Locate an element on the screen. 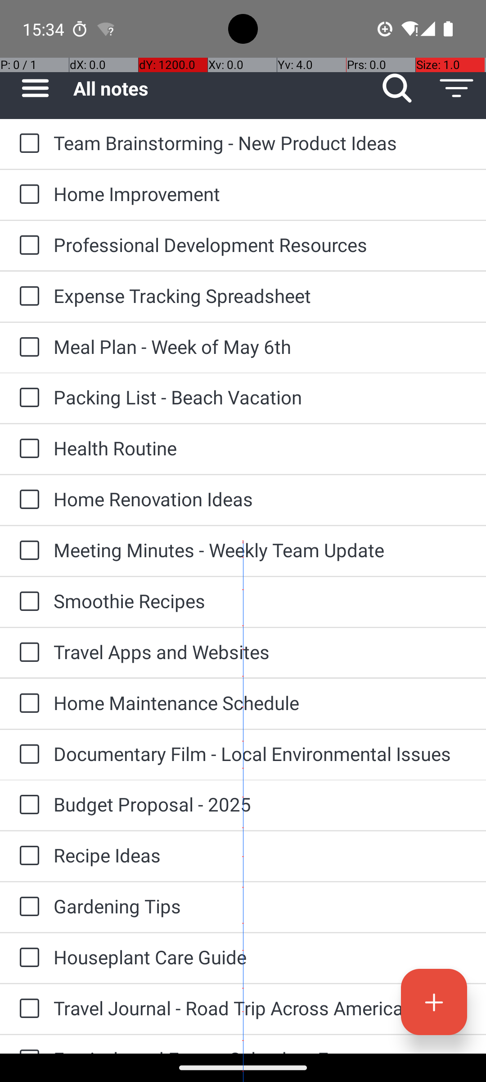 This screenshot has height=1082, width=486. to-do: Travel Journal - Road Trip Across America is located at coordinates (27, 1009).